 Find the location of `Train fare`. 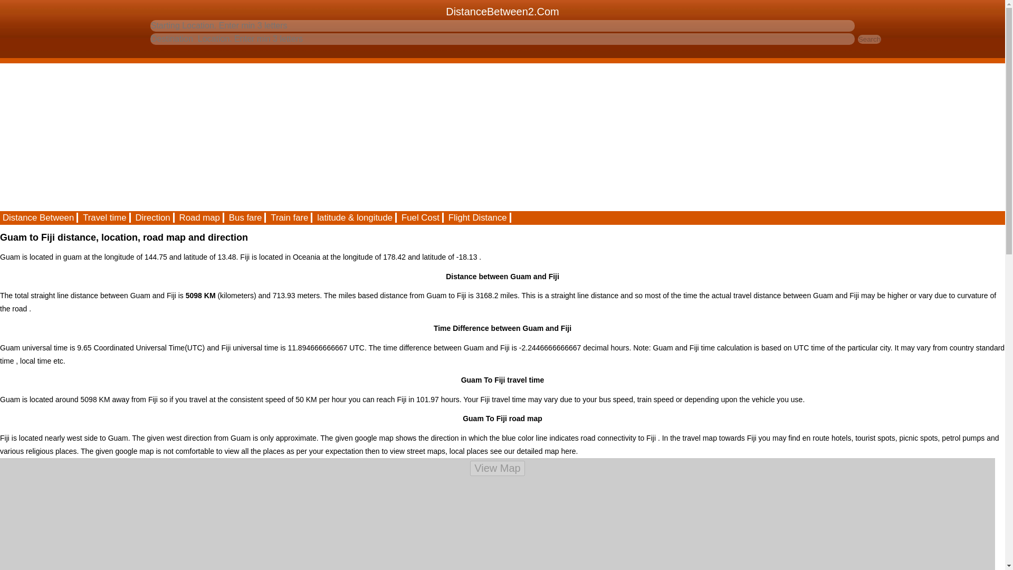

Train fare is located at coordinates (290, 217).